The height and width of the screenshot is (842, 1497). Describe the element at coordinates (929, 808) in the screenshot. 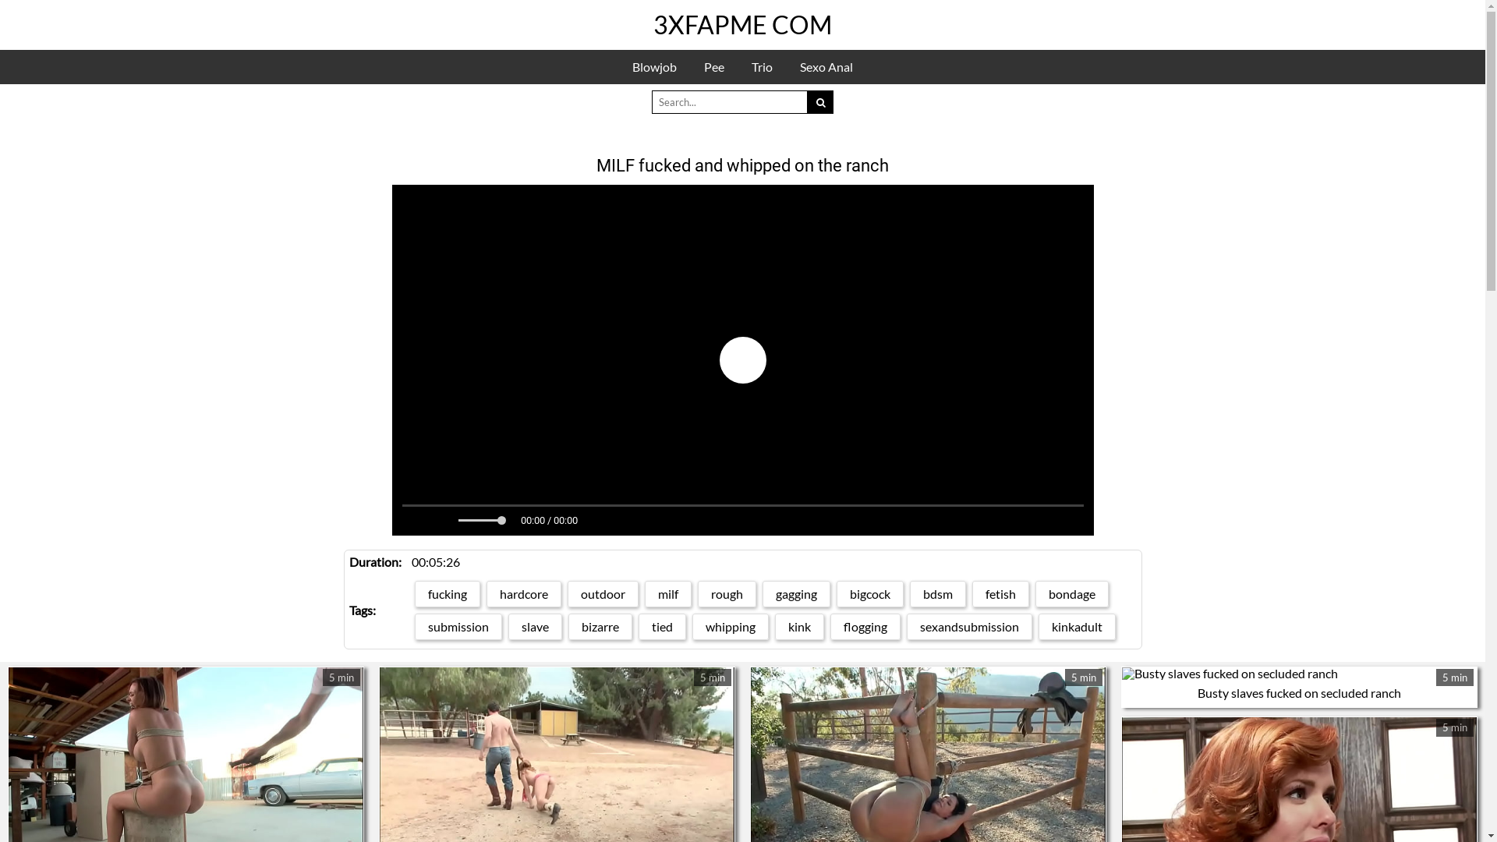

I see `Big cock cowboy anal fucks bound MILF` at that location.